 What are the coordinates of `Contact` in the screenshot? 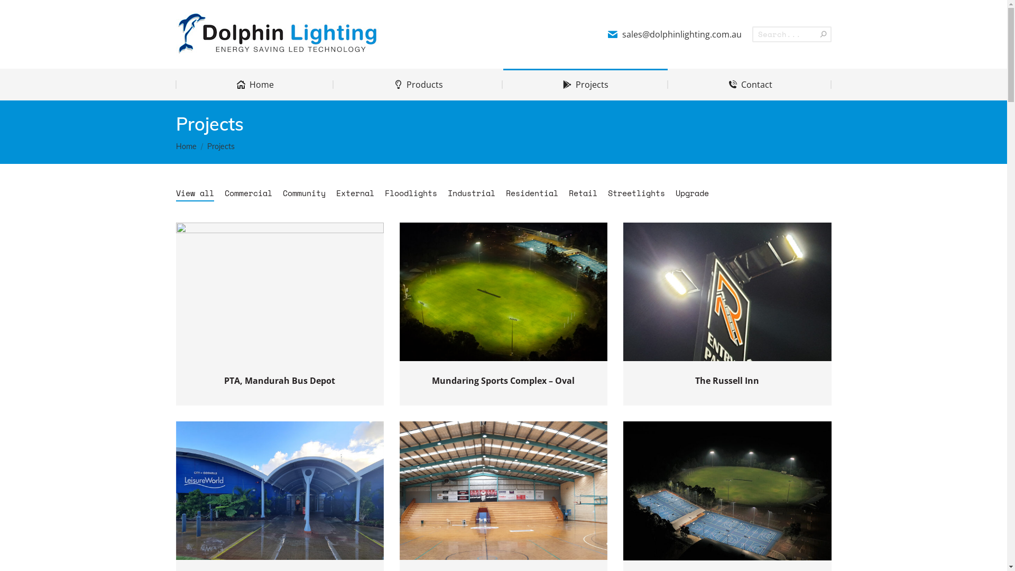 It's located at (750, 85).